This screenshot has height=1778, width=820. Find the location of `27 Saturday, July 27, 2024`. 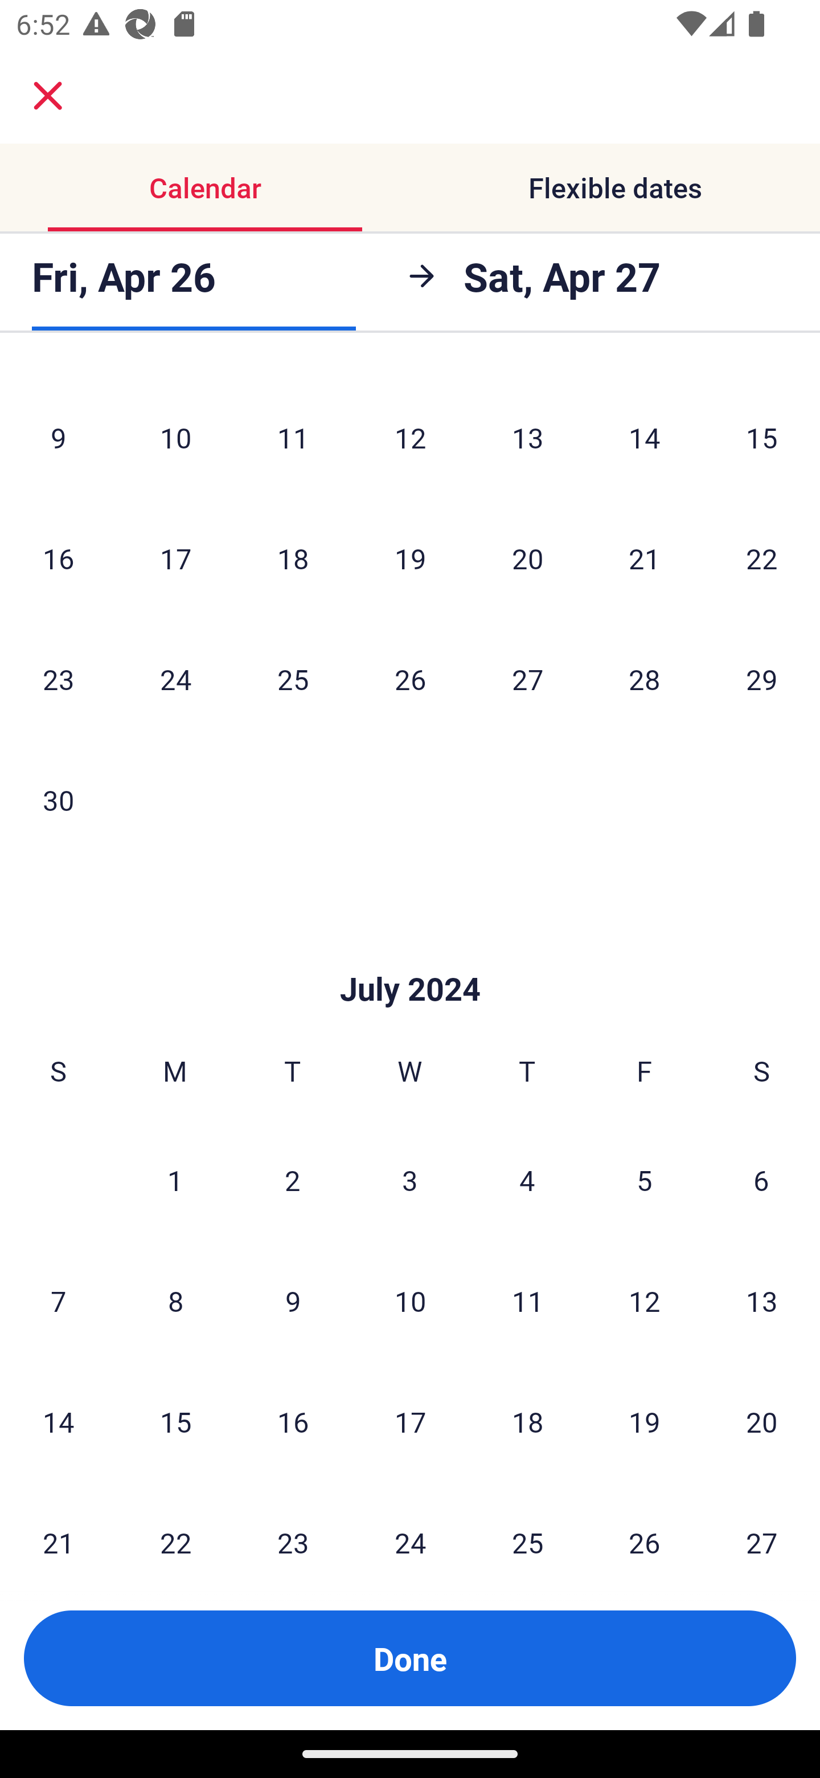

27 Saturday, July 27, 2024 is located at coordinates (762, 1524).